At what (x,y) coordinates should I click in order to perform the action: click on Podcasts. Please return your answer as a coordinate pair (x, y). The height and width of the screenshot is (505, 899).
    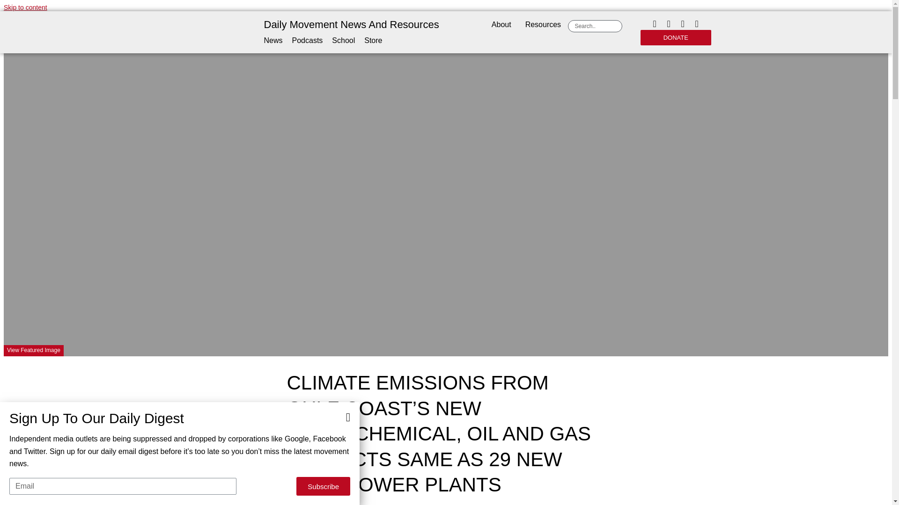
    Looking at the image, I should click on (307, 41).